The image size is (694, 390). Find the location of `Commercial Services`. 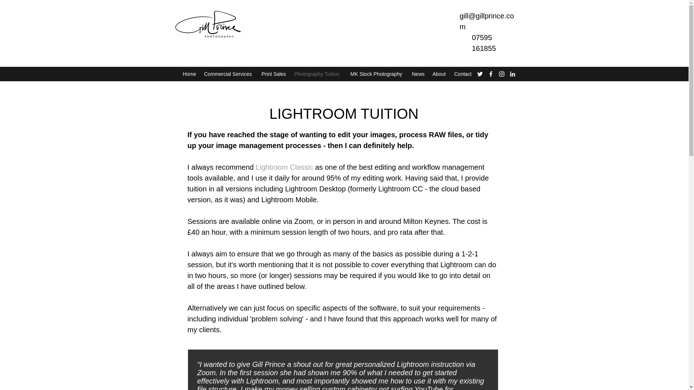

Commercial Services is located at coordinates (229, 74).